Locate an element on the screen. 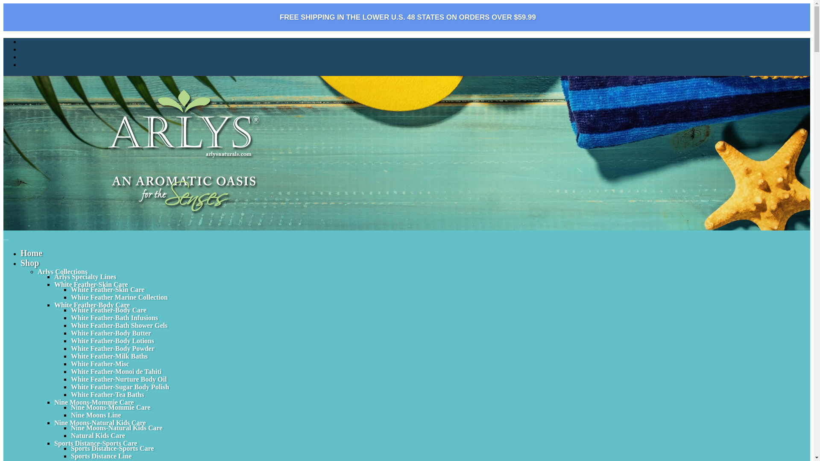 This screenshot has width=820, height=461. Nine Moons-Mommie Care is located at coordinates (110, 407).